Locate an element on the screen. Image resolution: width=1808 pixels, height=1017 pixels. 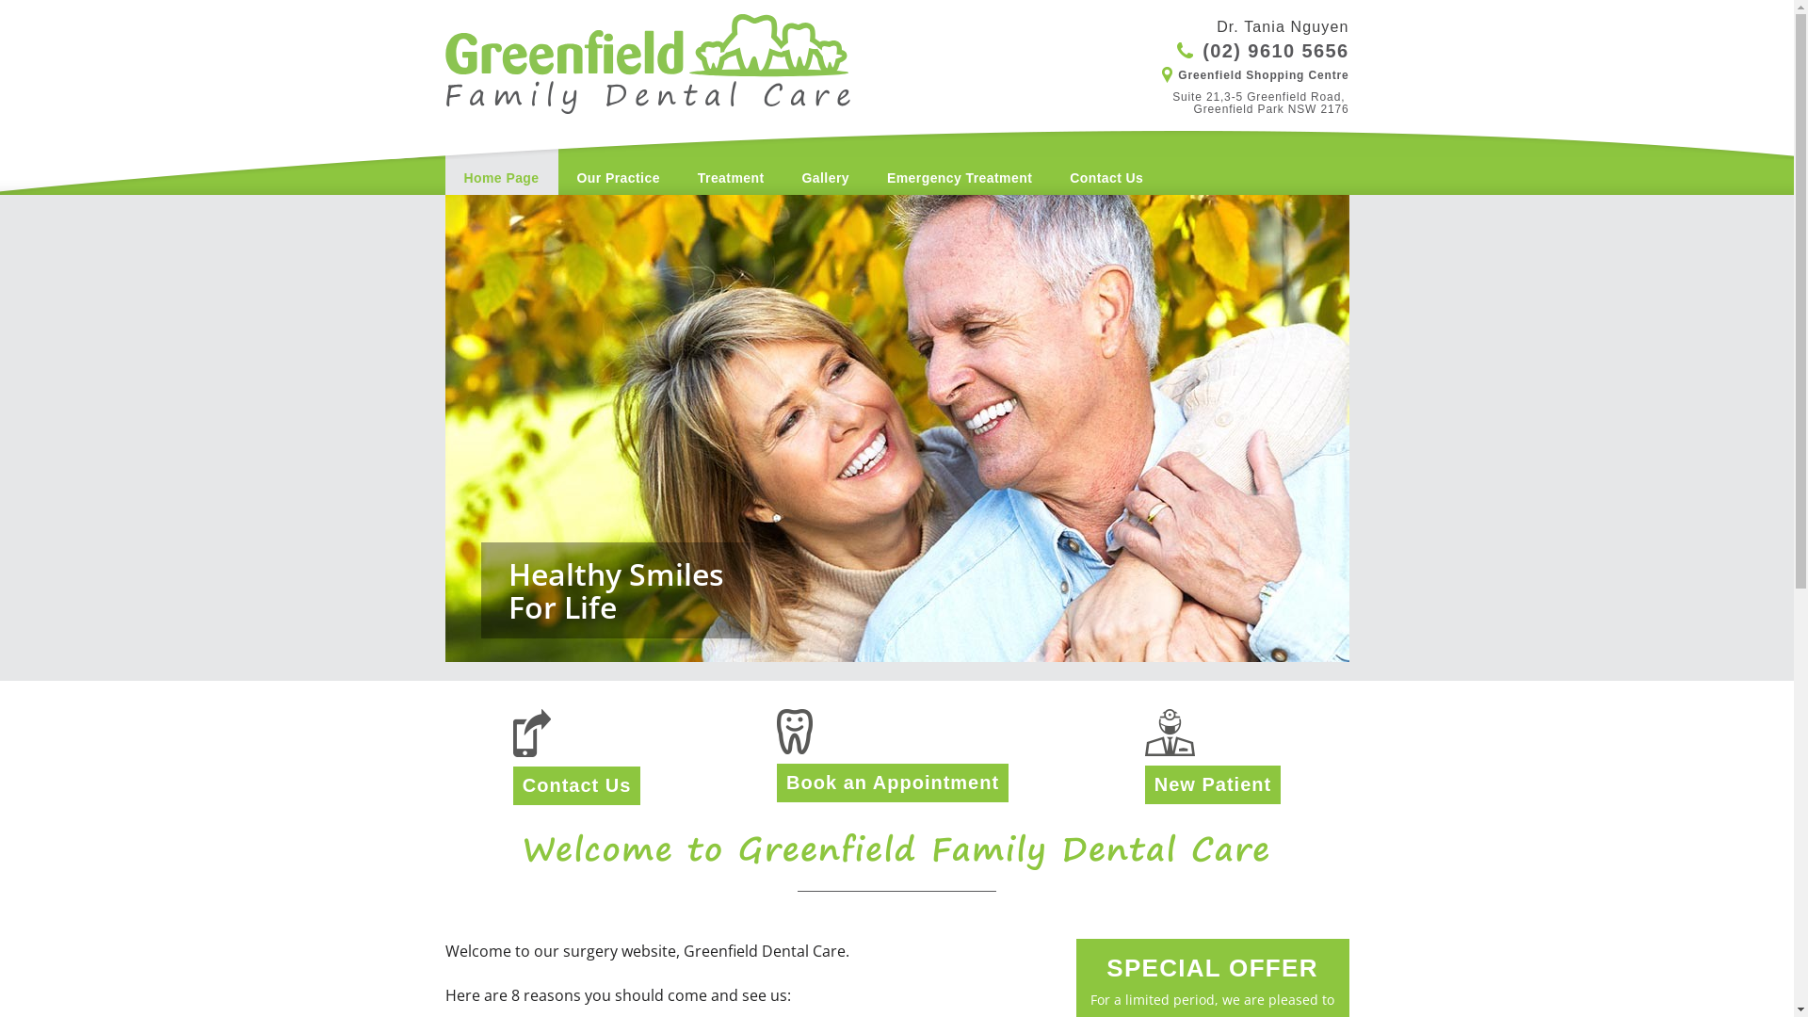
Gallery is located at coordinates (826, 160).